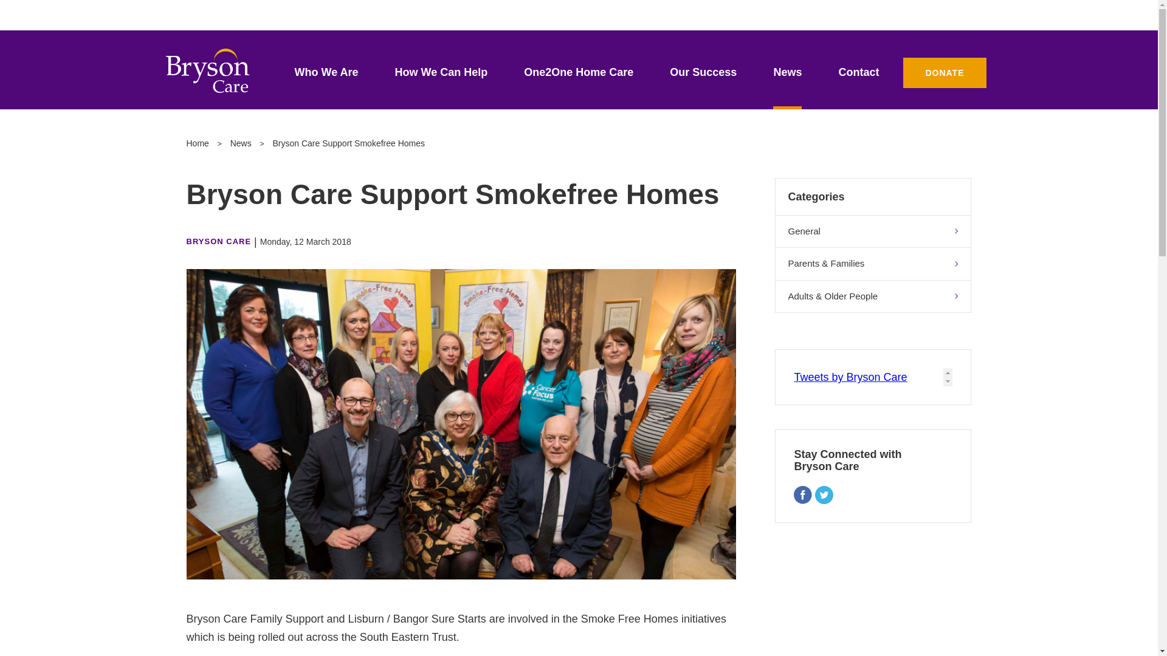  What do you see at coordinates (197, 143) in the screenshot?
I see `Home` at bounding box center [197, 143].